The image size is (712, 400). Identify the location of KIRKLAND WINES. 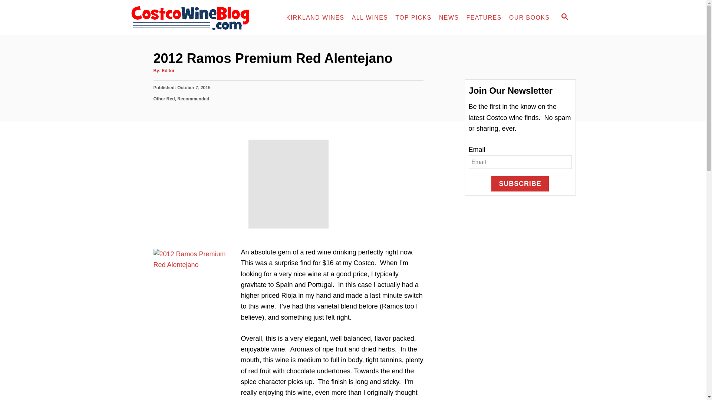
(315, 18).